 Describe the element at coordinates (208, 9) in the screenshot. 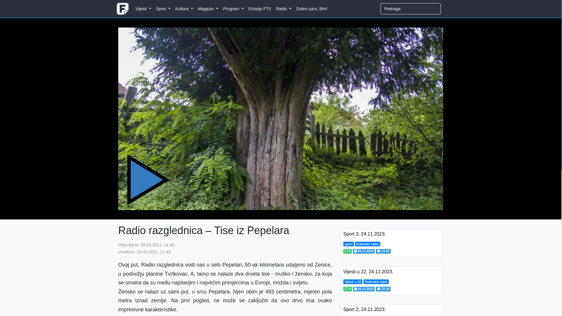

I see `Magazin` at that location.